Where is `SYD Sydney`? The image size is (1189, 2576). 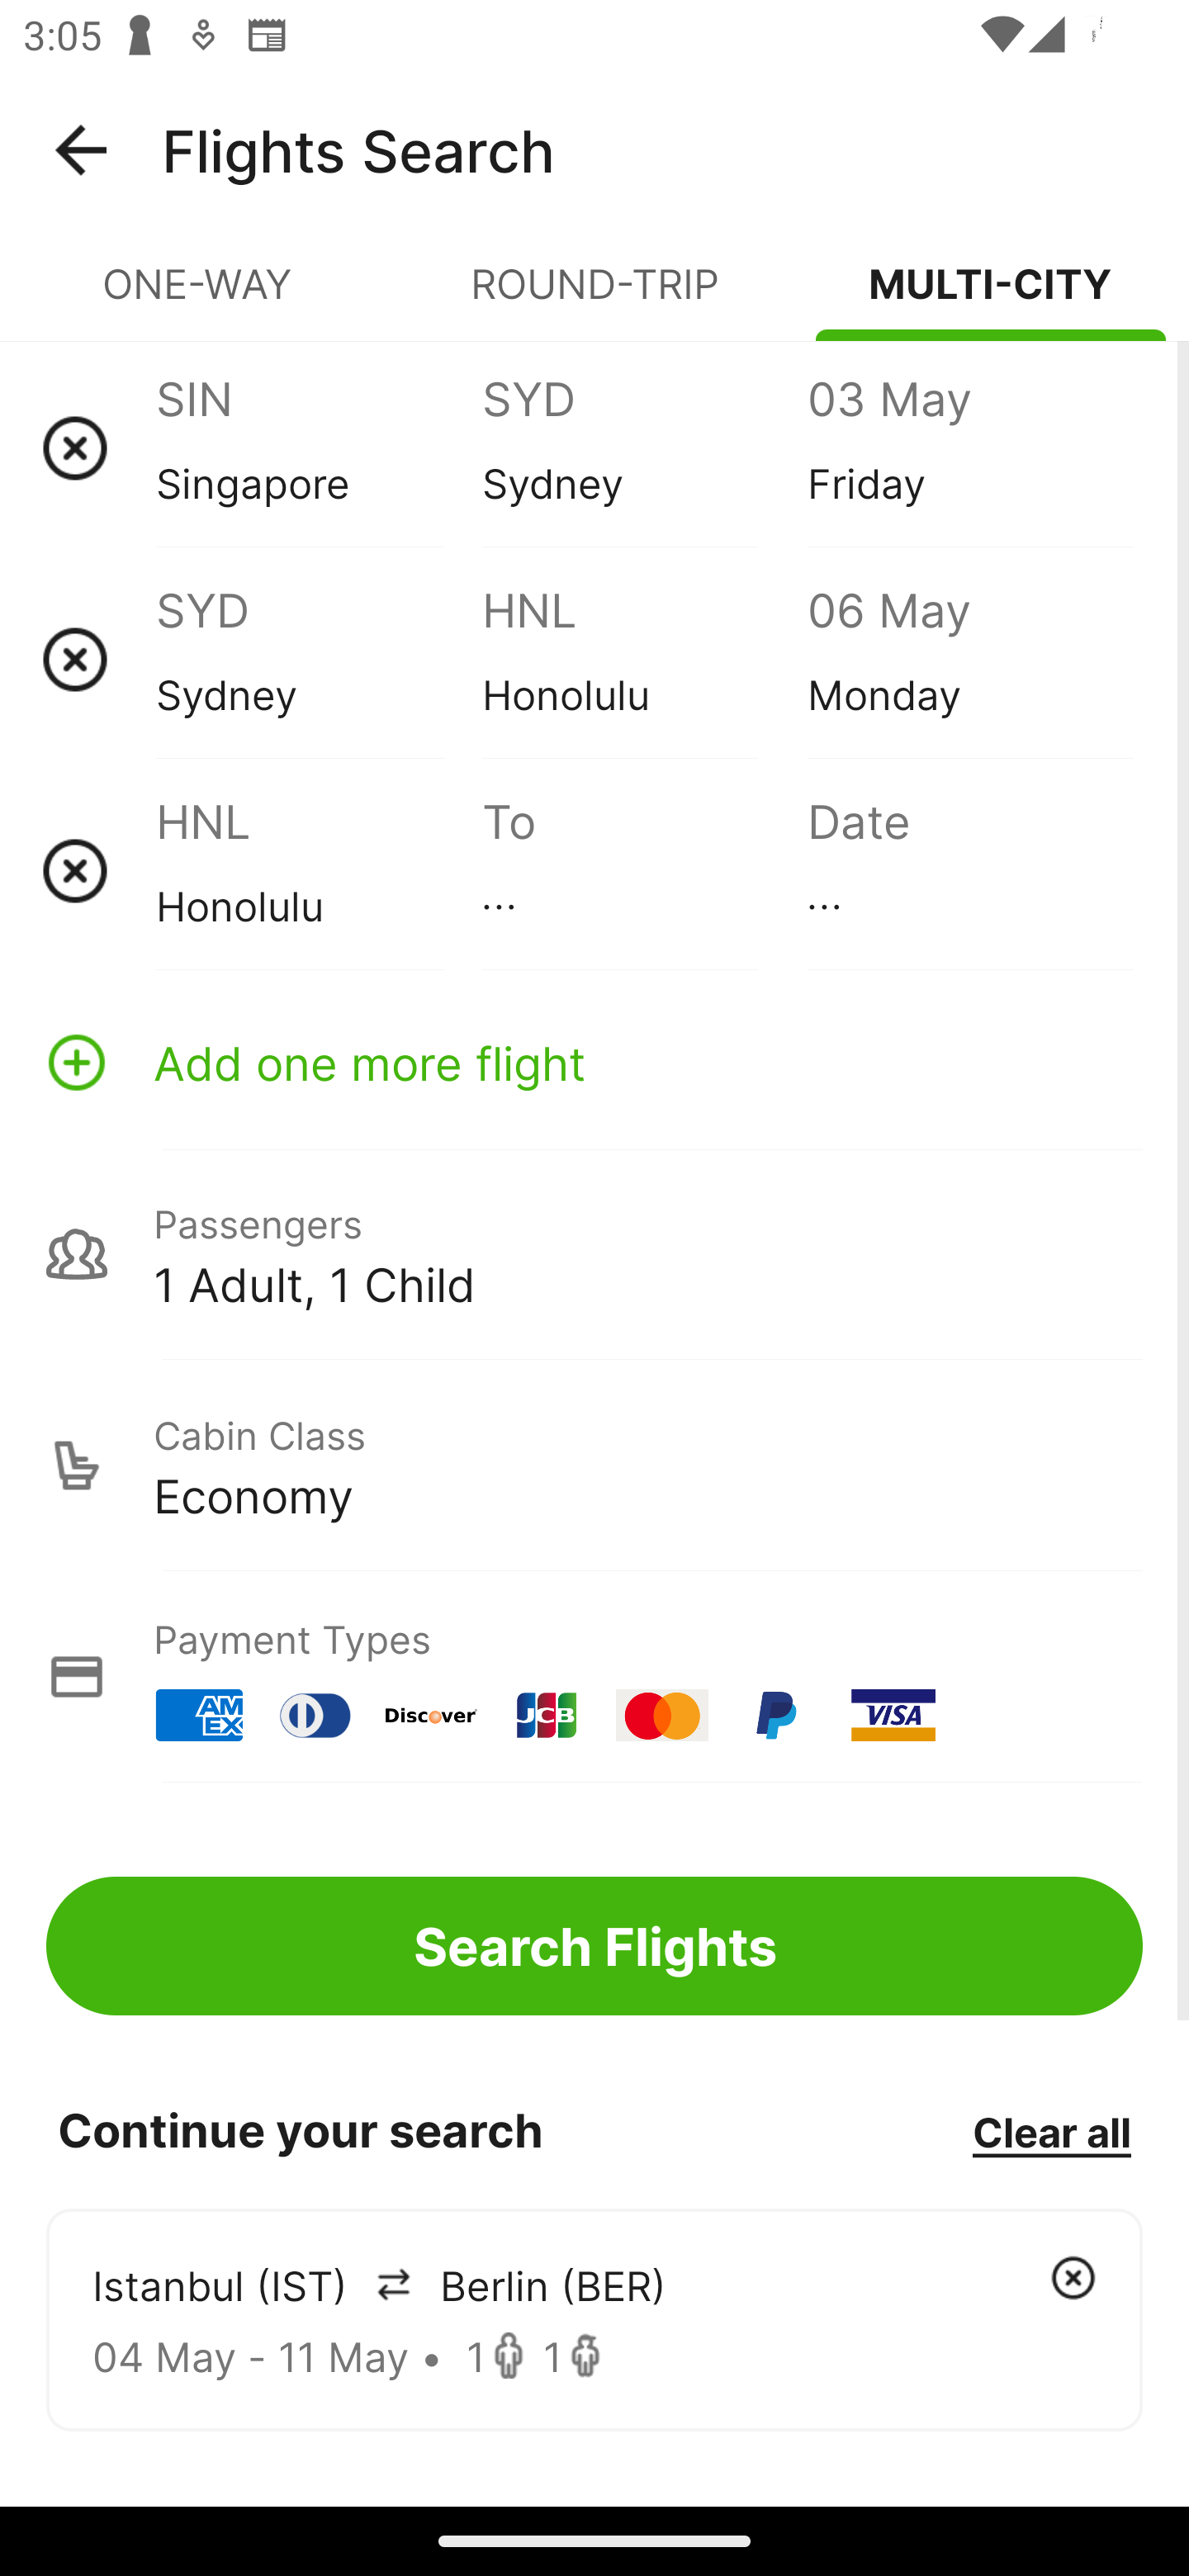
SYD Sydney is located at coordinates (644, 447).